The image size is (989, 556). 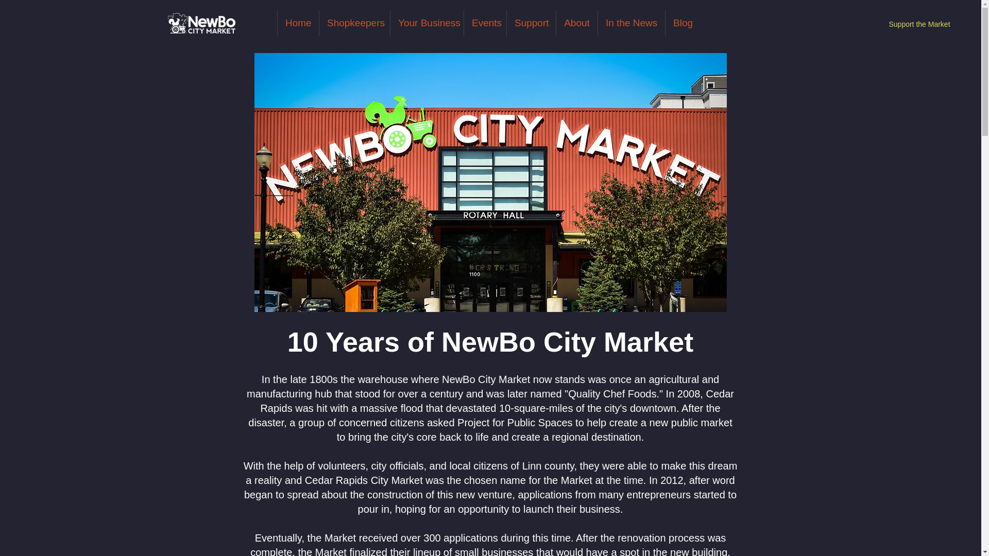 What do you see at coordinates (576, 23) in the screenshot?
I see `About` at bounding box center [576, 23].